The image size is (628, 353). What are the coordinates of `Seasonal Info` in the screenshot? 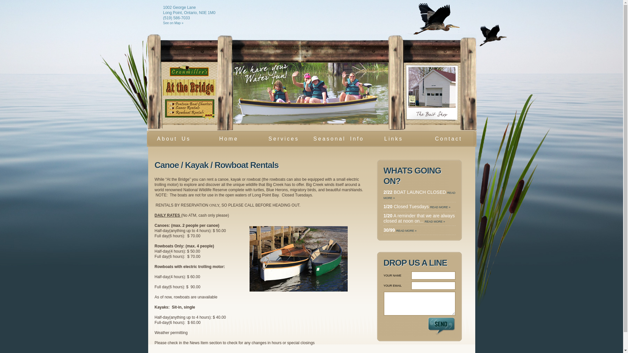 It's located at (339, 139).